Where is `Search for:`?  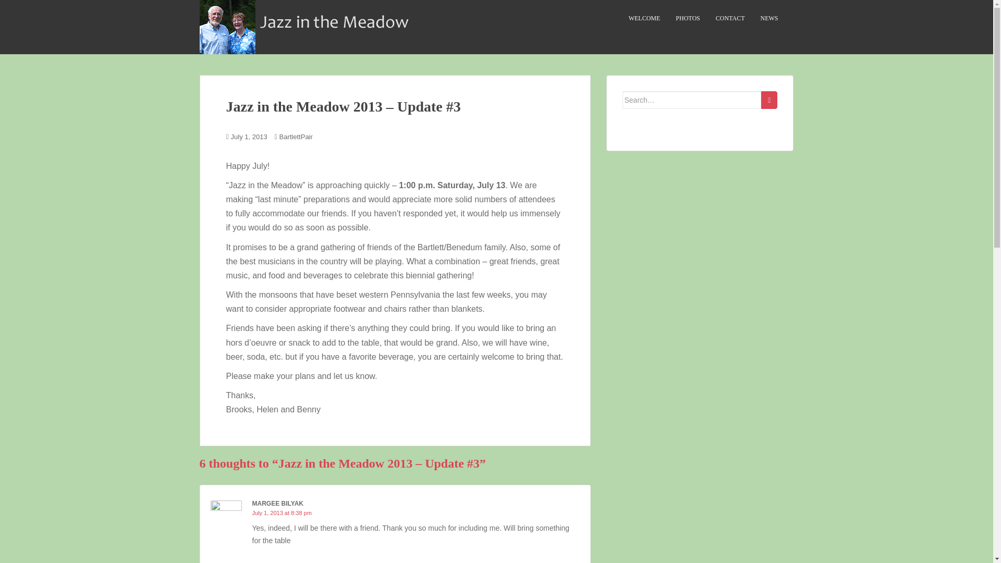 Search for: is located at coordinates (692, 100).